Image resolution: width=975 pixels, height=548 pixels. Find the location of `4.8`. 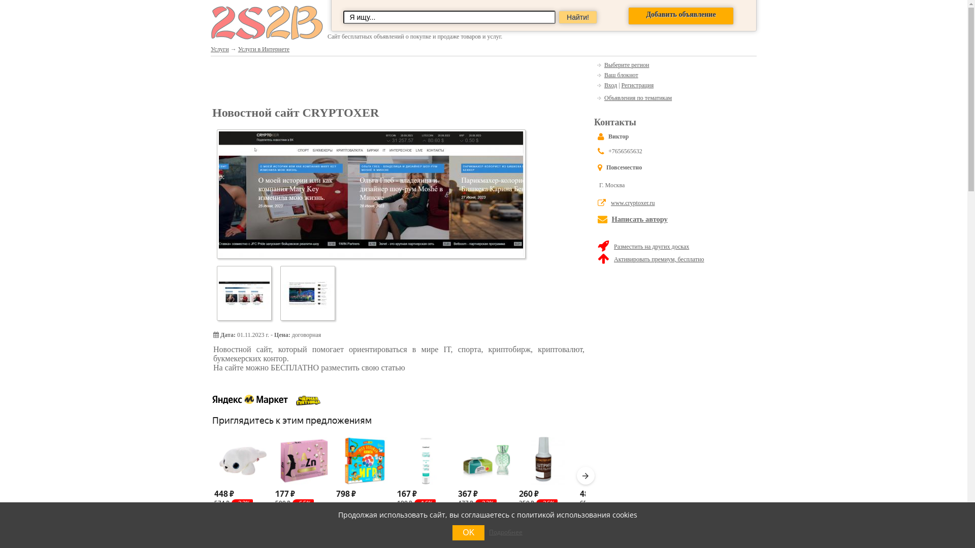

4.8 is located at coordinates (405, 514).